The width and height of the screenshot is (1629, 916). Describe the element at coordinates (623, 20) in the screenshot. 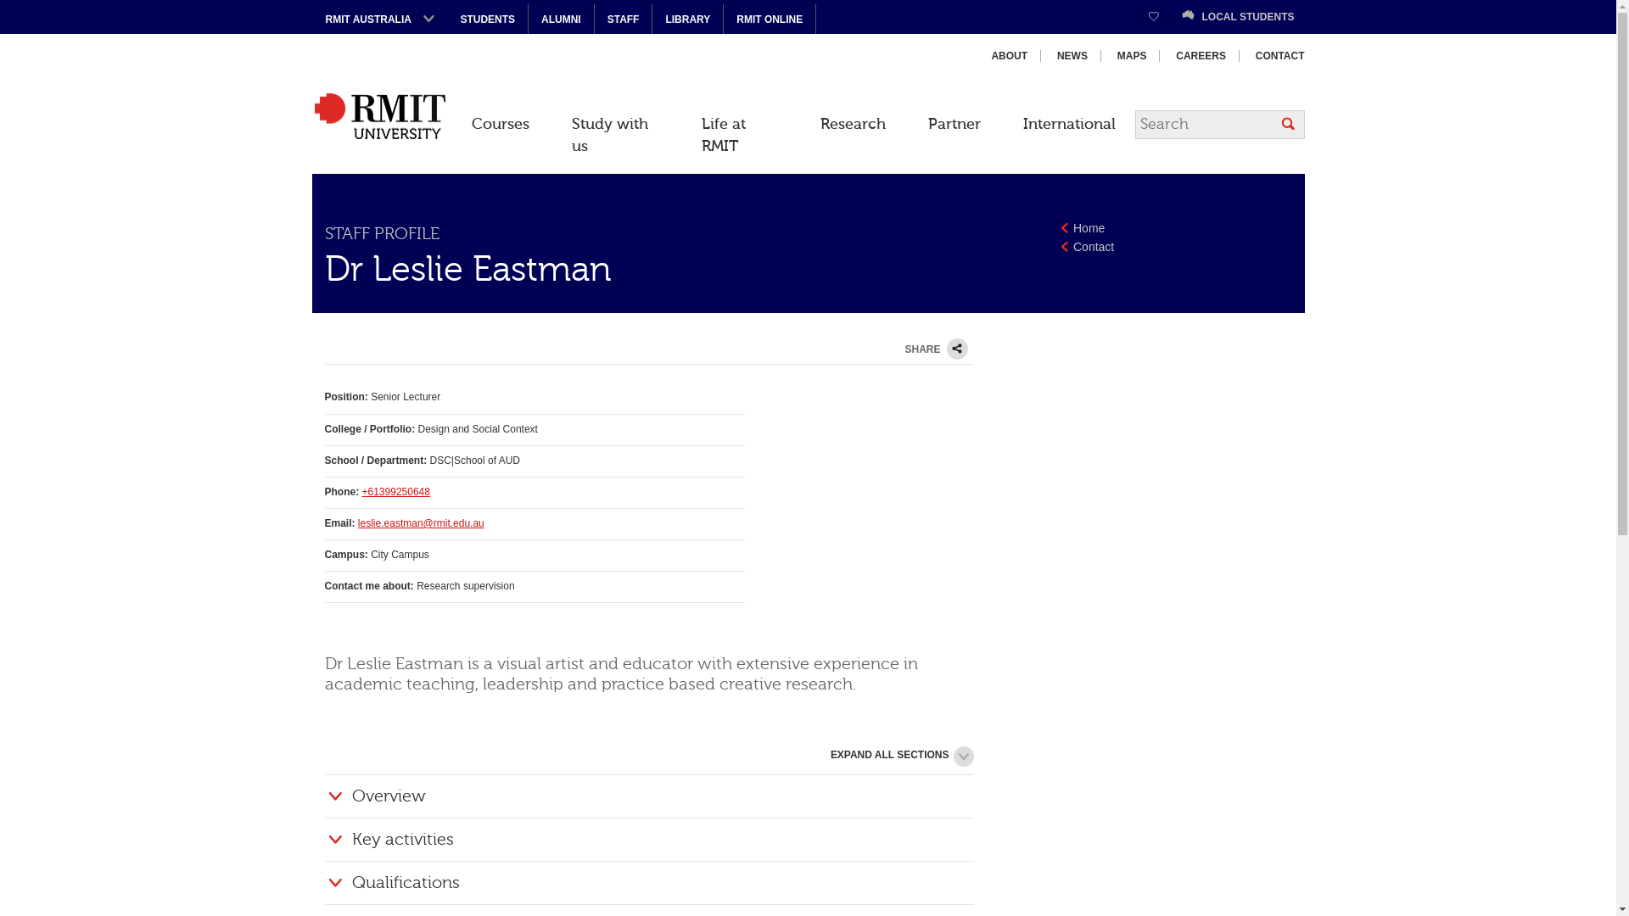

I see `STAFF` at that location.